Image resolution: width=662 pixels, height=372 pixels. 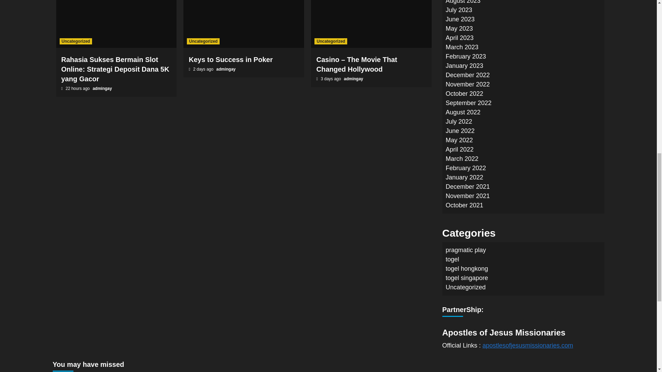 I want to click on Uncategorized, so click(x=76, y=41).